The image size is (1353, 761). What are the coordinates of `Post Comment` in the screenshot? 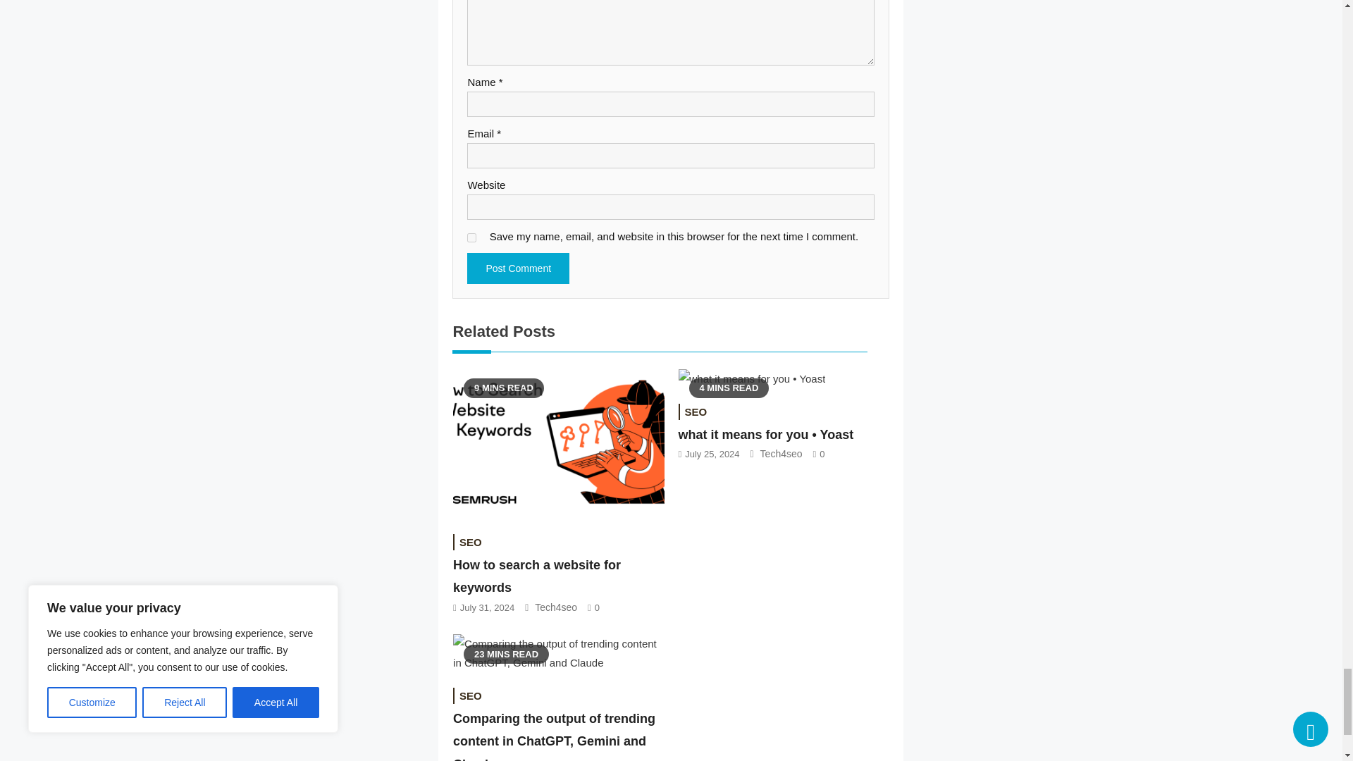 It's located at (518, 268).